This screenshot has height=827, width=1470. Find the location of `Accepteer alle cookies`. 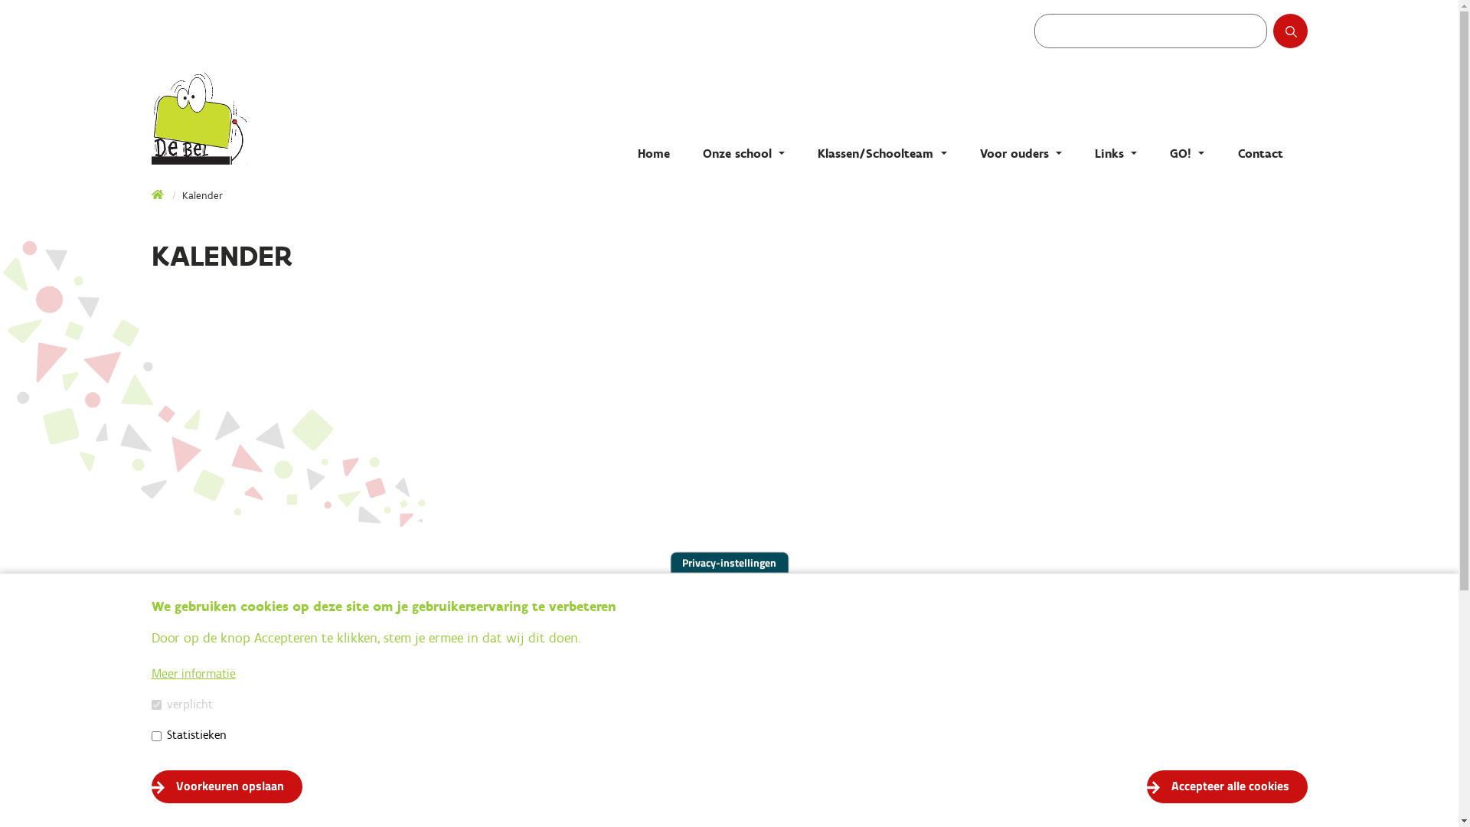

Accepteer alle cookies is located at coordinates (1227, 786).